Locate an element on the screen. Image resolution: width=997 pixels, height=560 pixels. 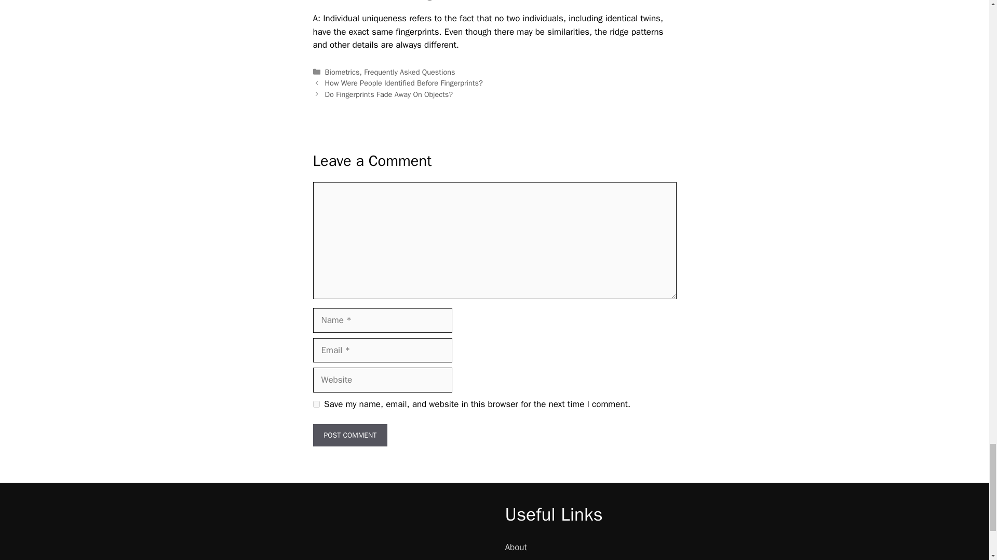
Frequently Asked Questions is located at coordinates (409, 72).